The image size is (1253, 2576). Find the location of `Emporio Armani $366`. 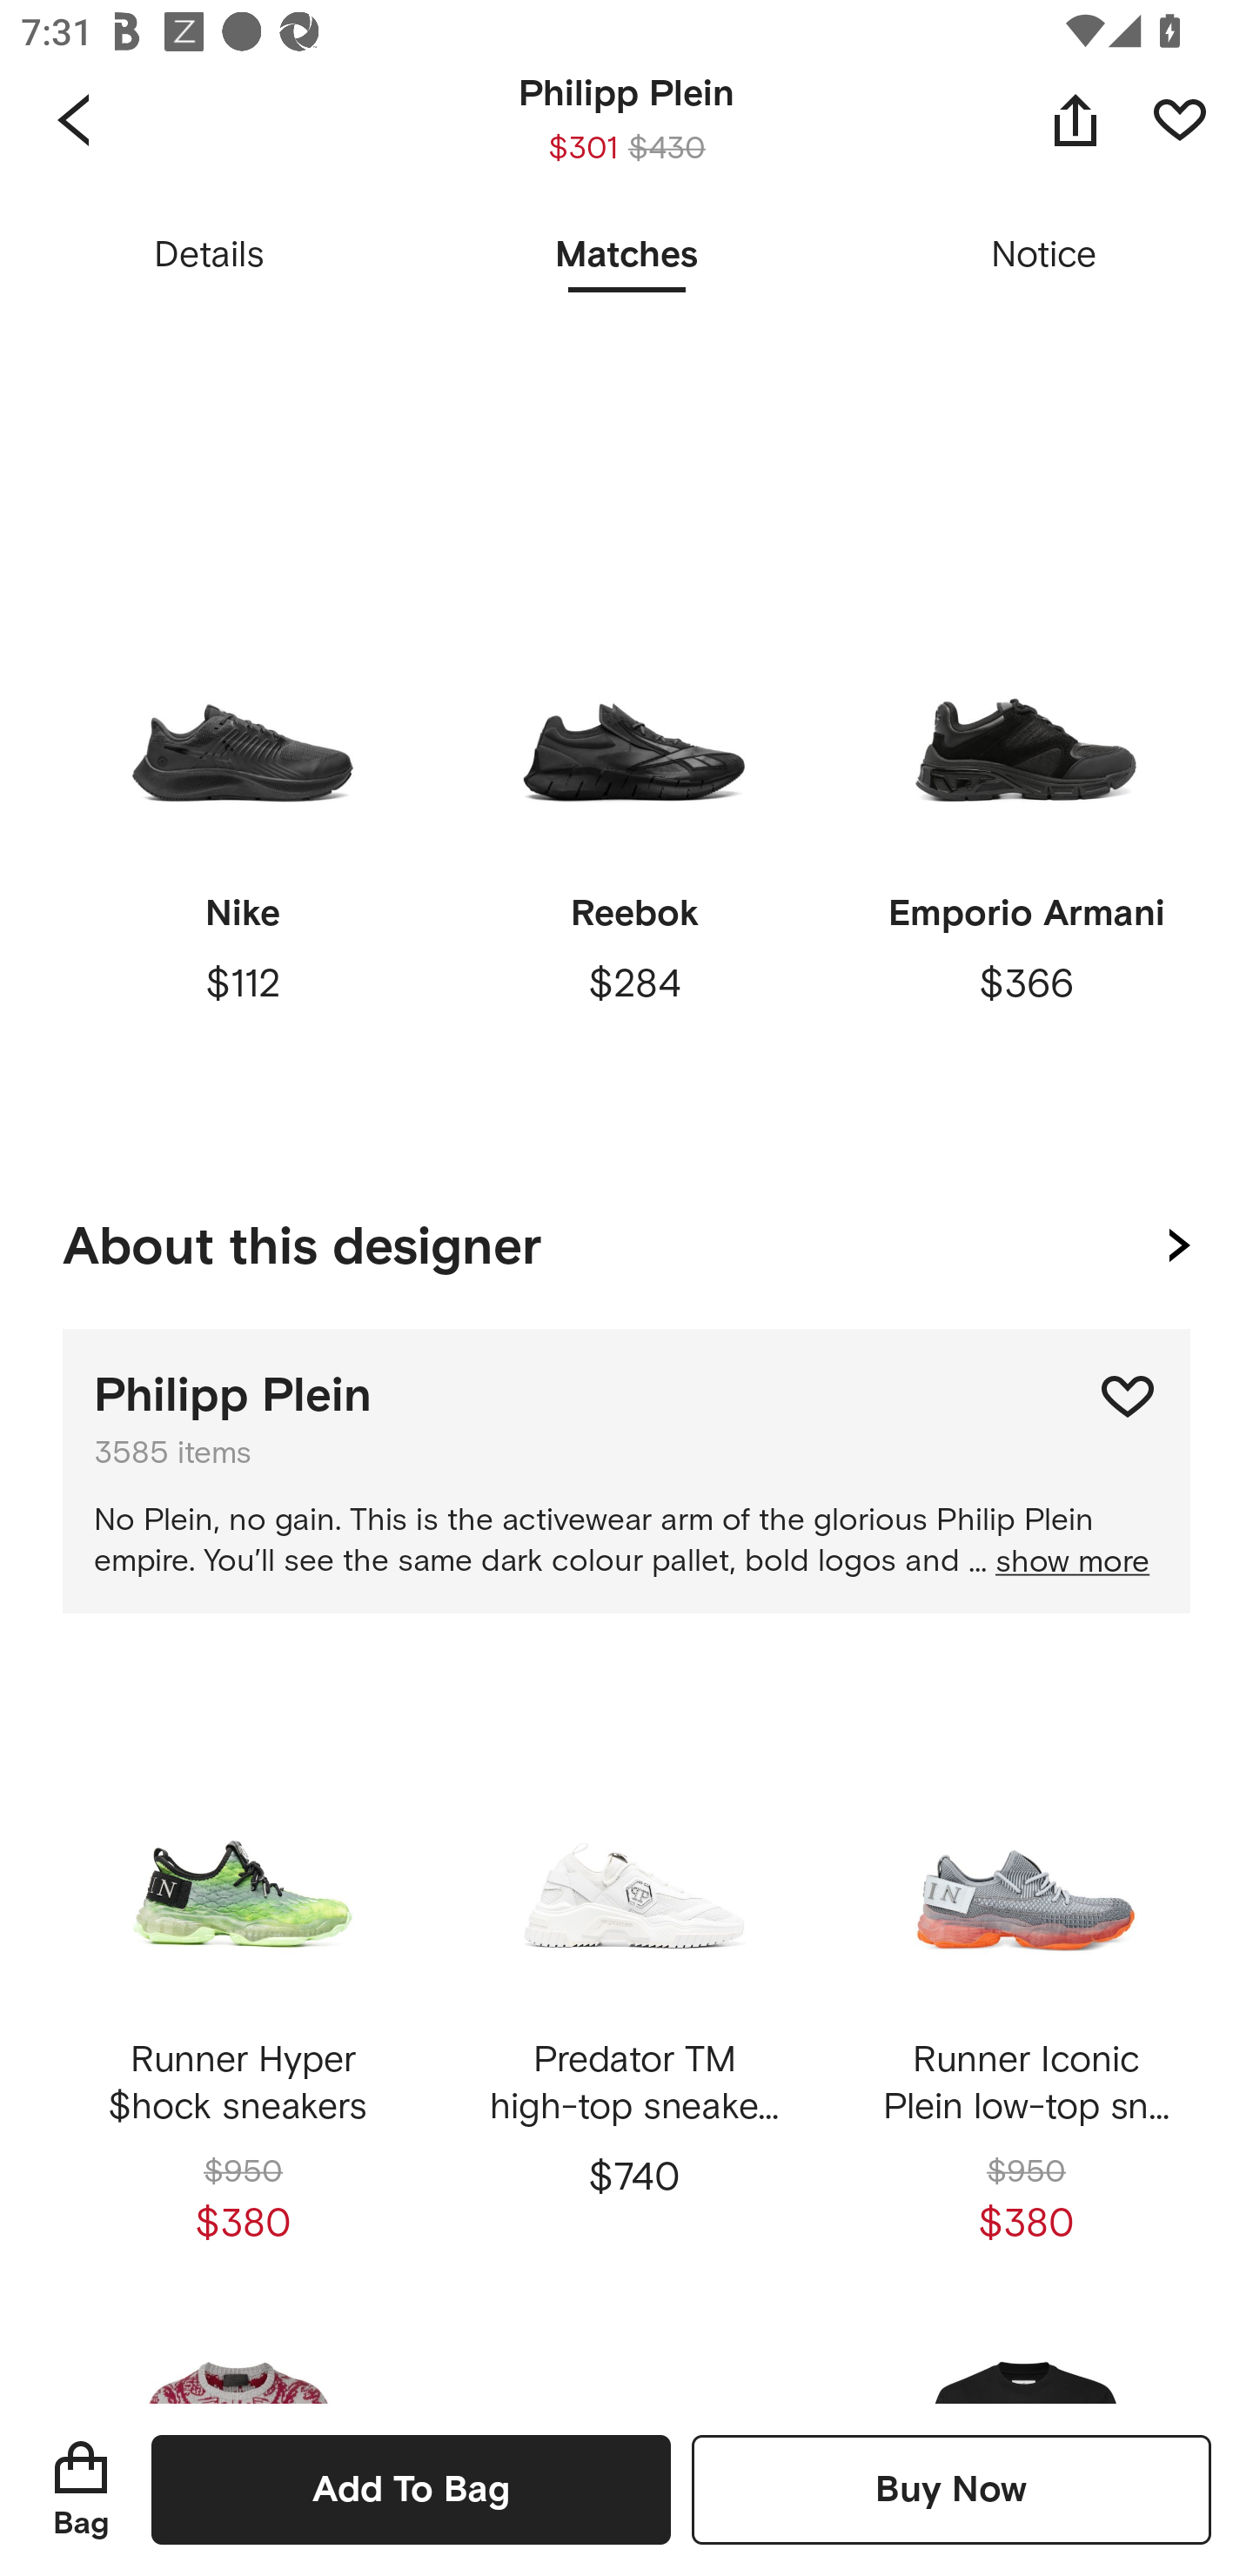

Emporio Armani $366 is located at coordinates (1025, 830).